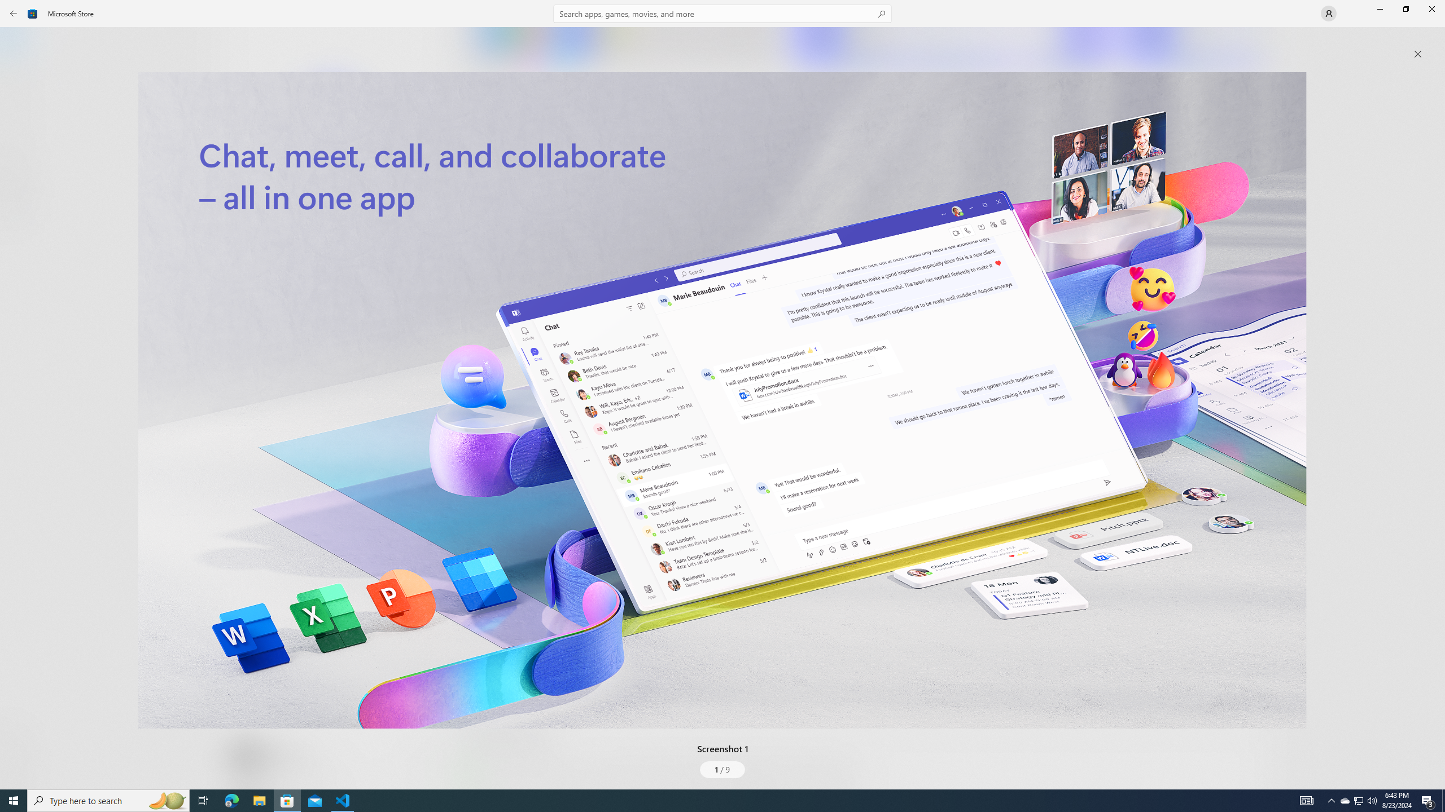 The image size is (1445, 812). I want to click on Close Microsoft Store, so click(1431, 9).